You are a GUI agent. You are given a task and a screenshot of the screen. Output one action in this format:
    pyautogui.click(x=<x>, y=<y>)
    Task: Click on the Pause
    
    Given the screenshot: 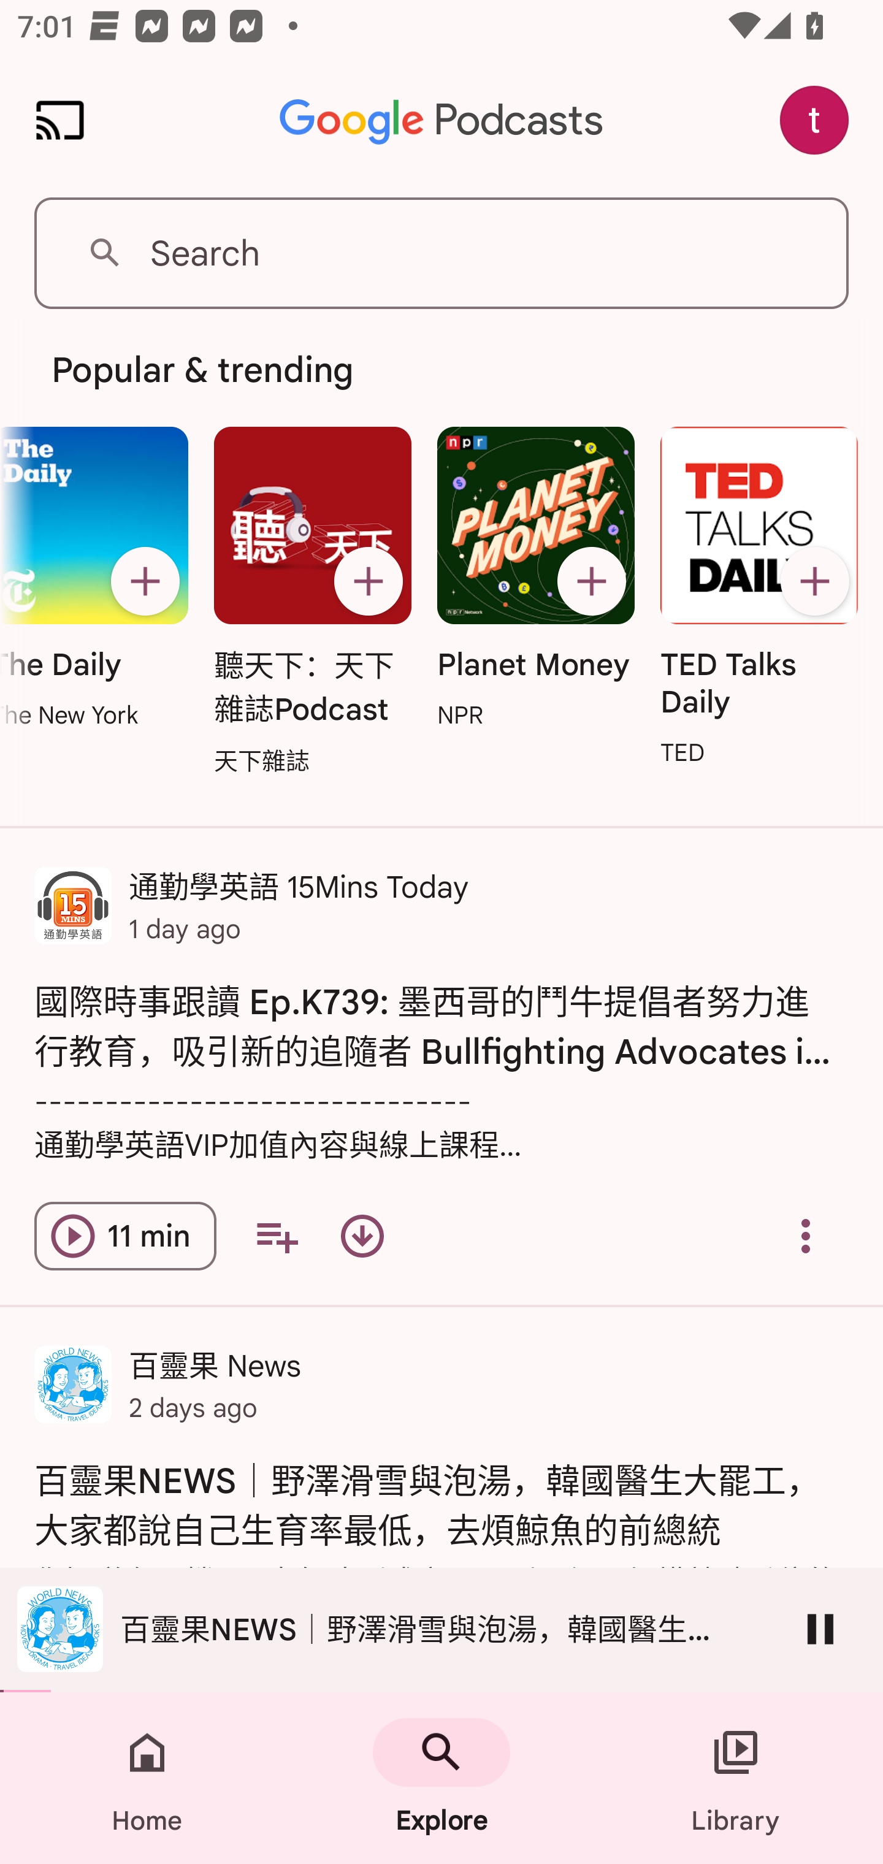 What is the action you would take?
    pyautogui.click(x=820, y=1629)
    